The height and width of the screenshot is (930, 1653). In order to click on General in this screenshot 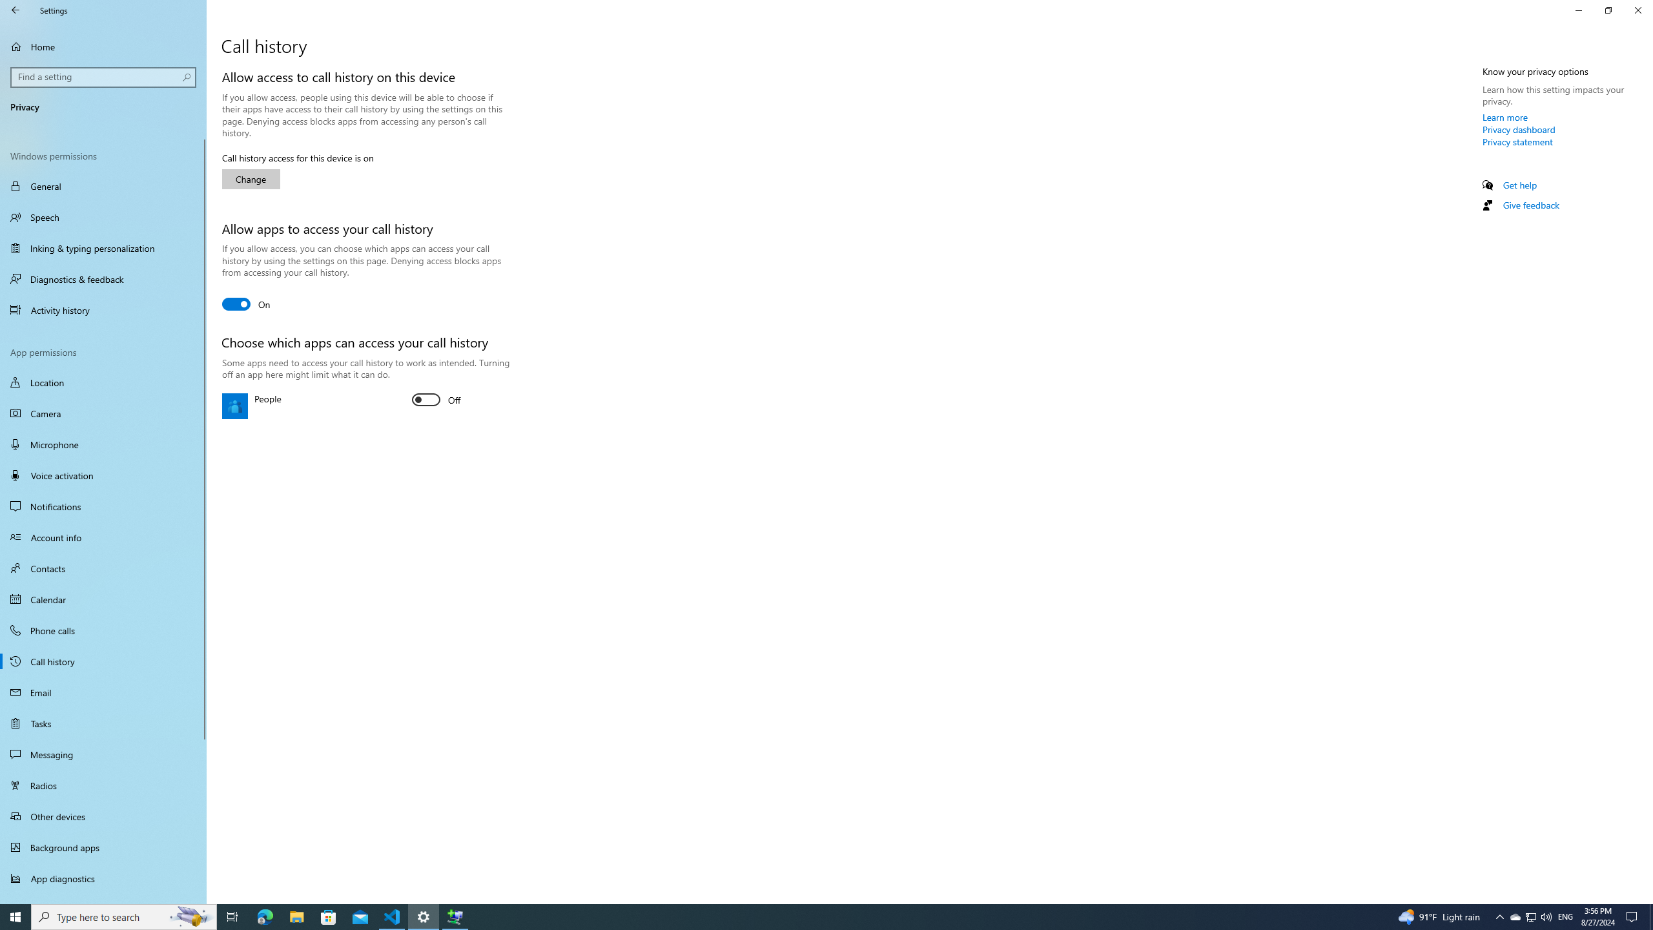, I will do `click(103, 186)`.